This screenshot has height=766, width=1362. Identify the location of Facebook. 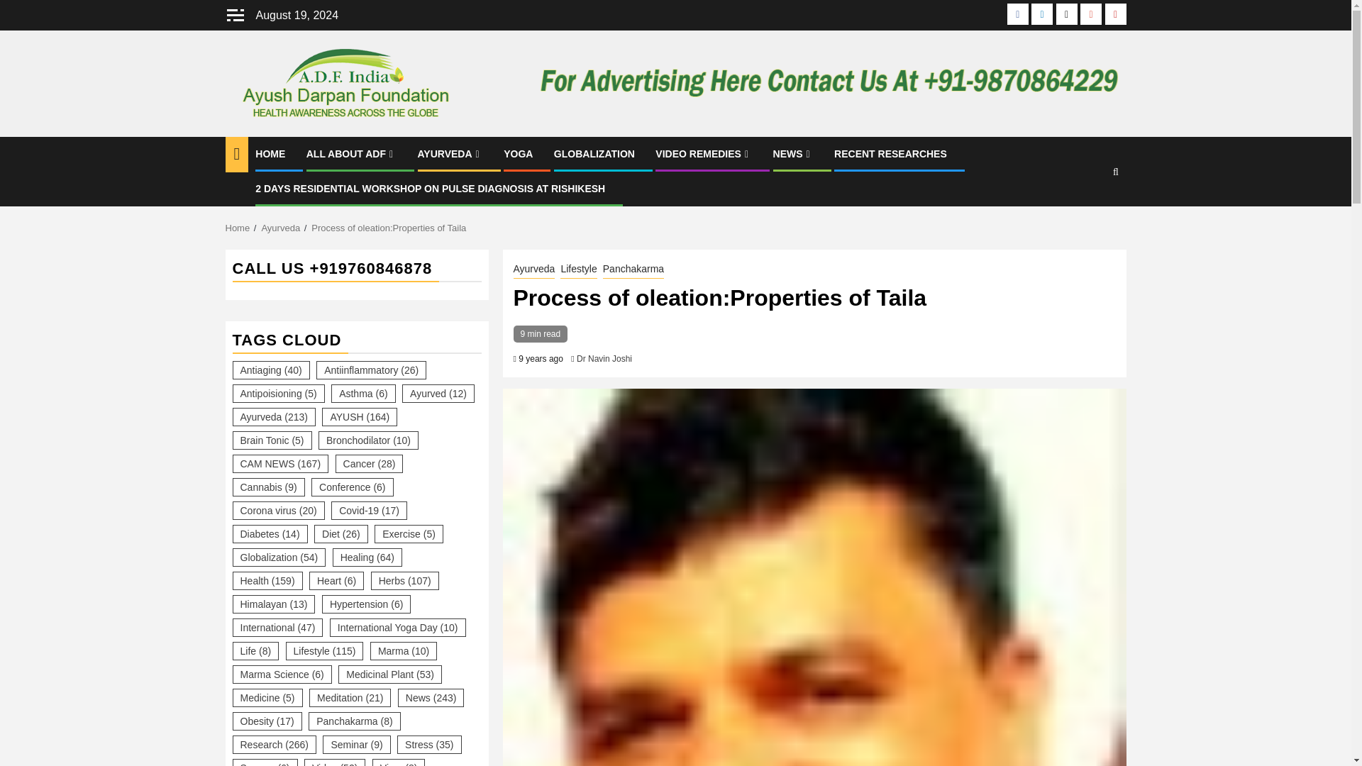
(1017, 14).